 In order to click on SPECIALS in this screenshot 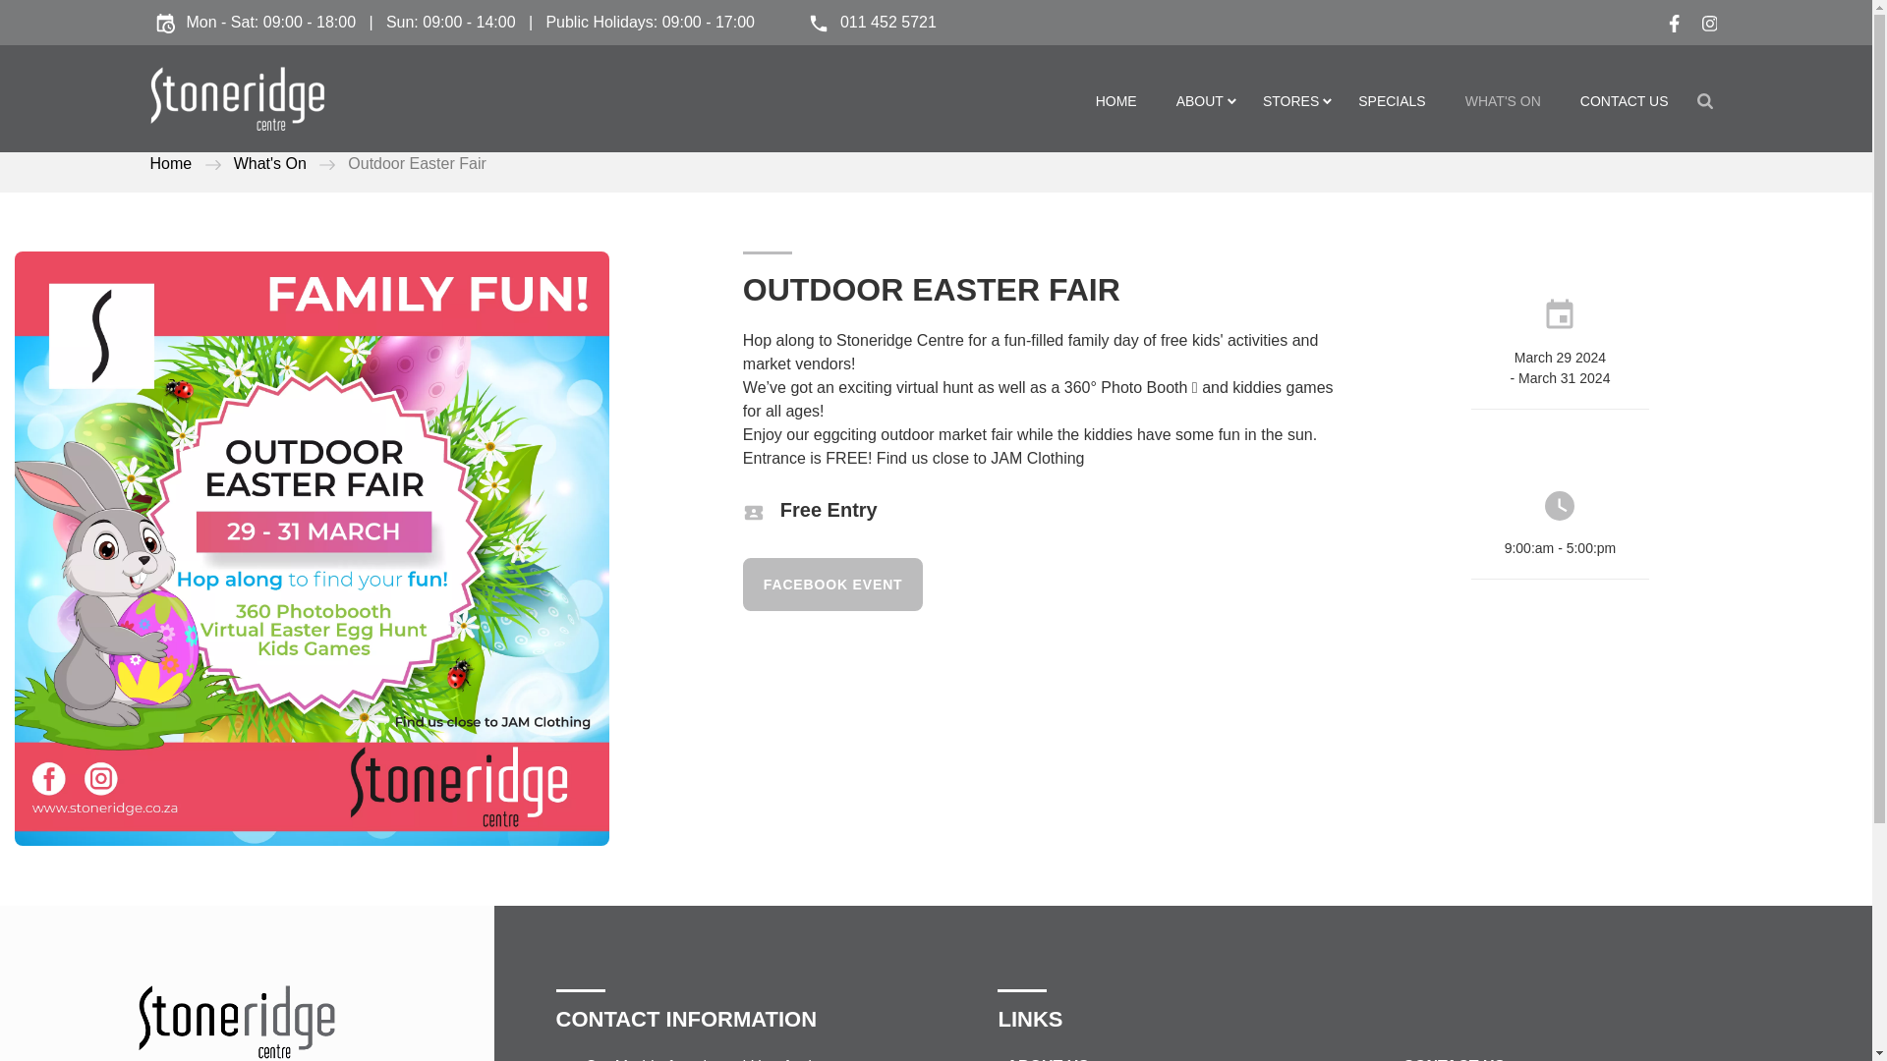, I will do `click(1392, 100)`.